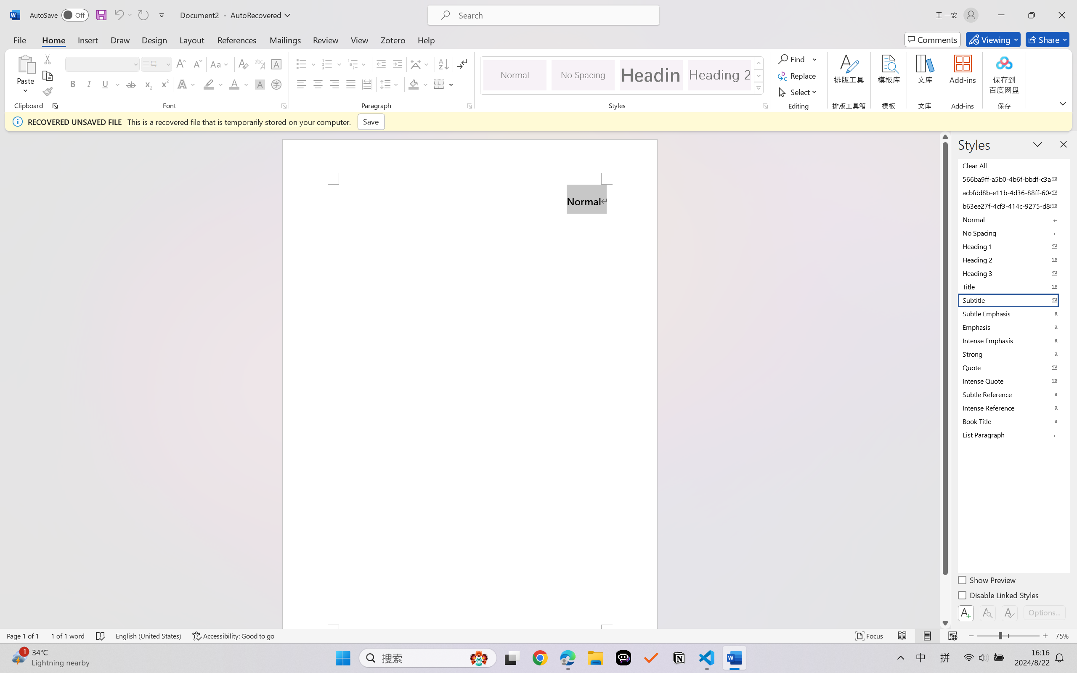  What do you see at coordinates (89, 84) in the screenshot?
I see `Italic` at bounding box center [89, 84].